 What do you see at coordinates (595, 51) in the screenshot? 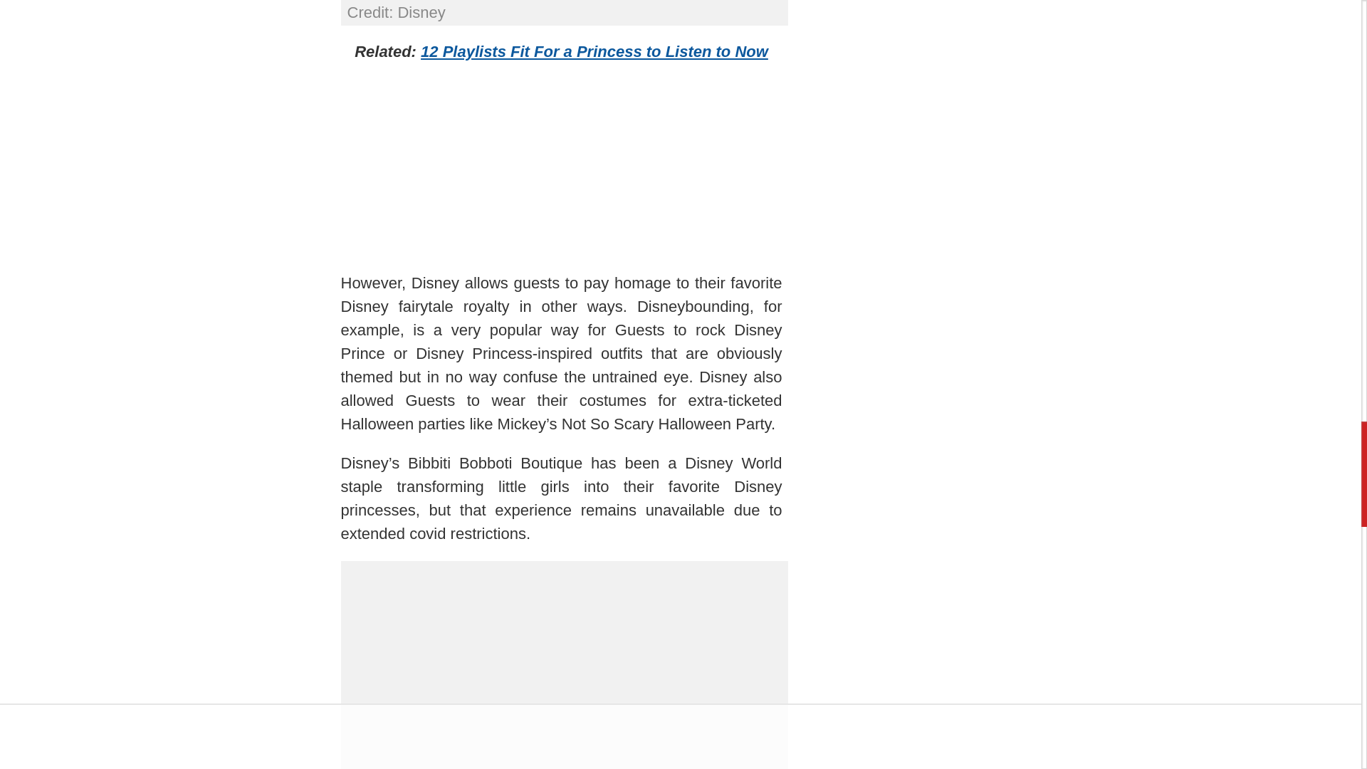
I see `12 Playlists Fit For a Princess to Listen to Now` at bounding box center [595, 51].